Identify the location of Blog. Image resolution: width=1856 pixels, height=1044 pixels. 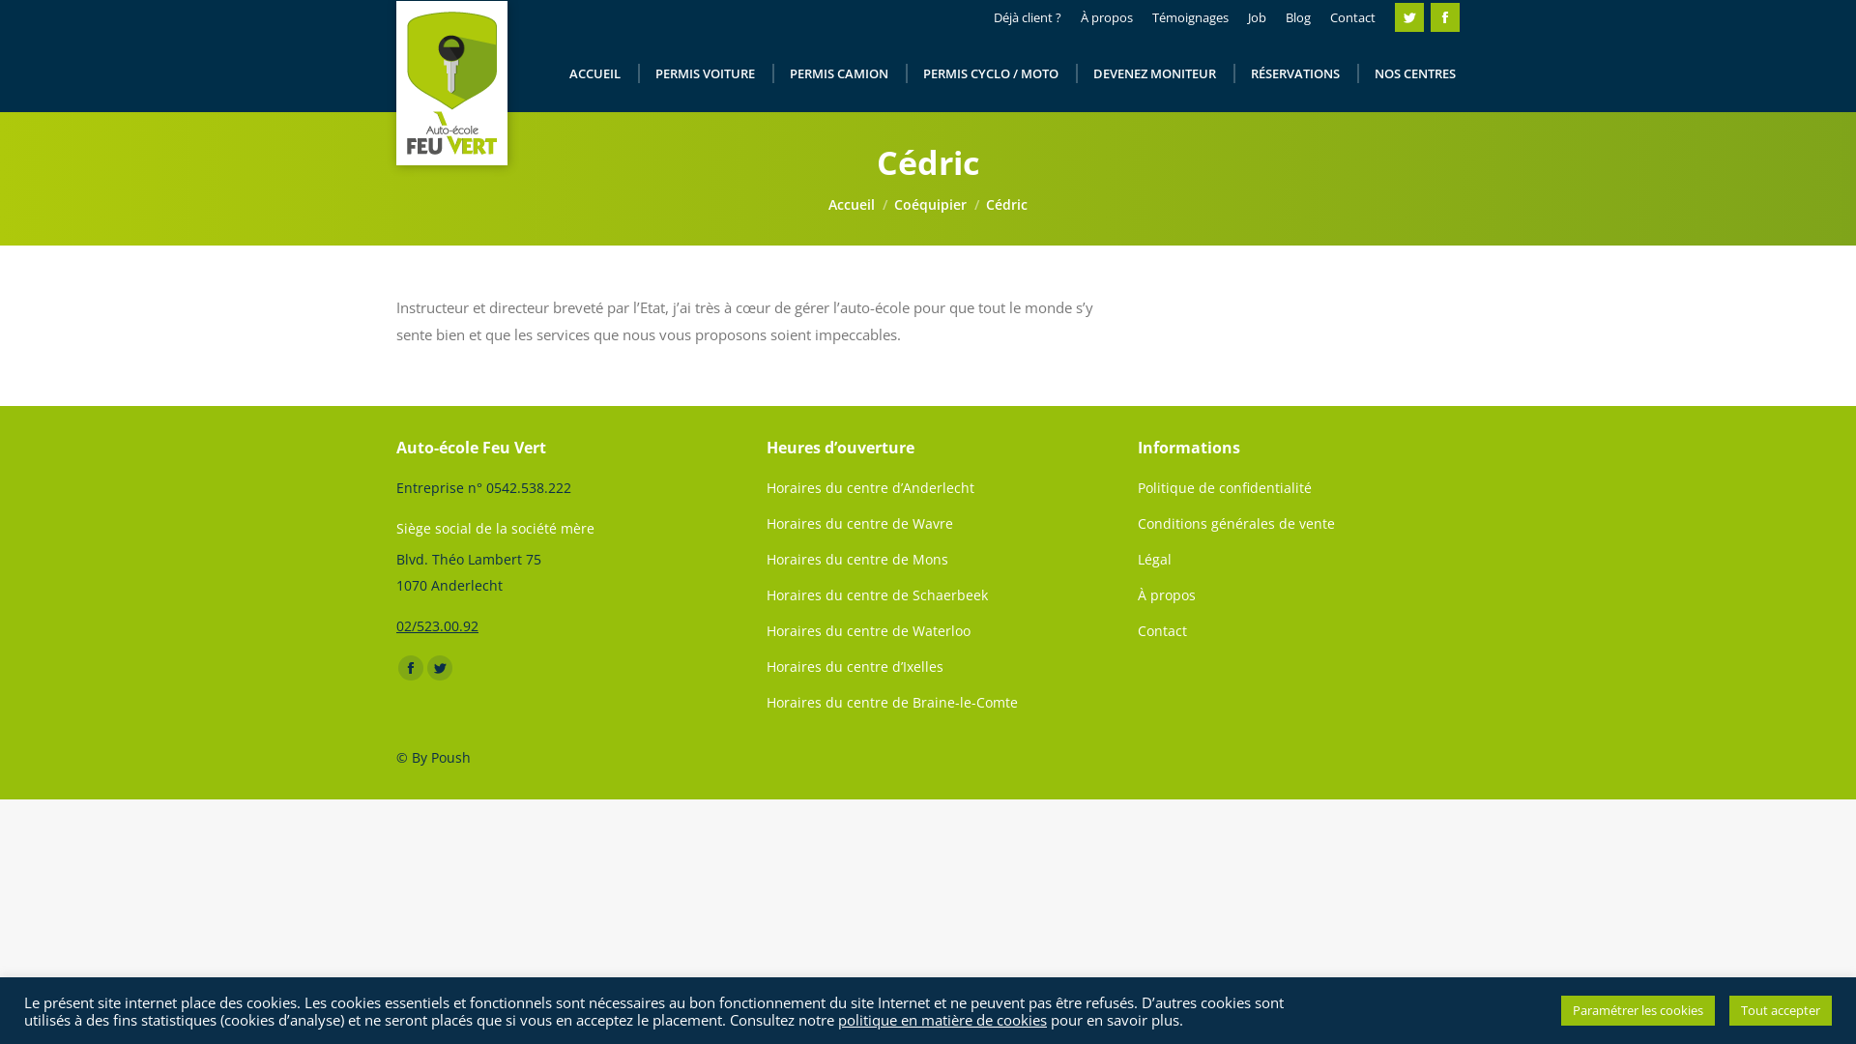
(1298, 17).